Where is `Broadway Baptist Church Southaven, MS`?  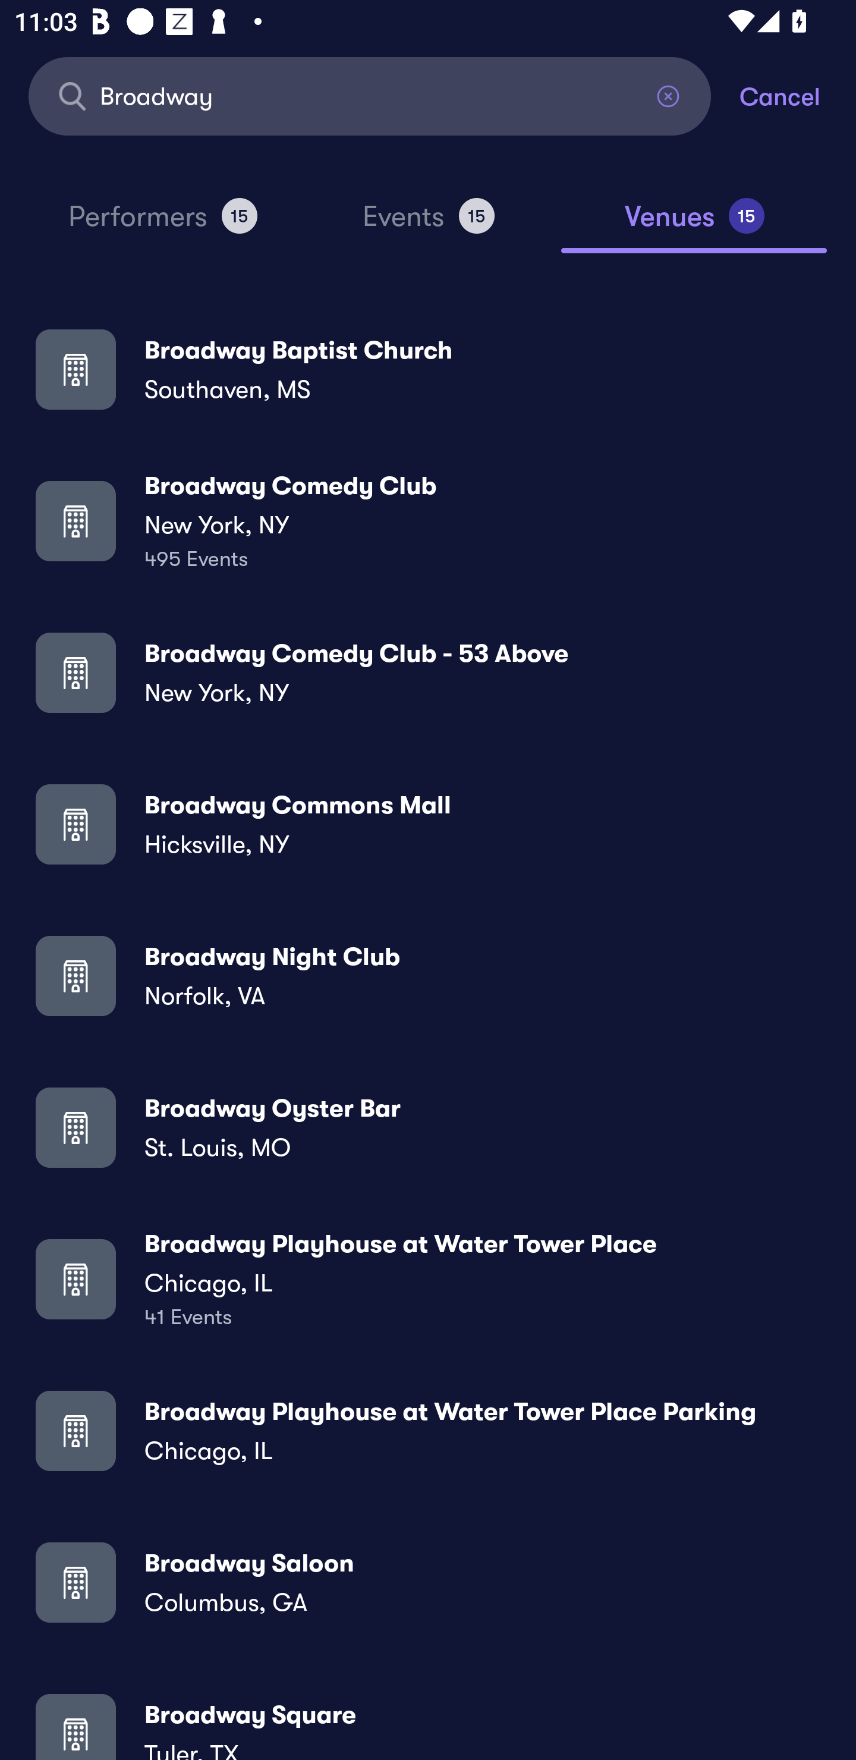 Broadway Baptist Church Southaven, MS is located at coordinates (428, 369).